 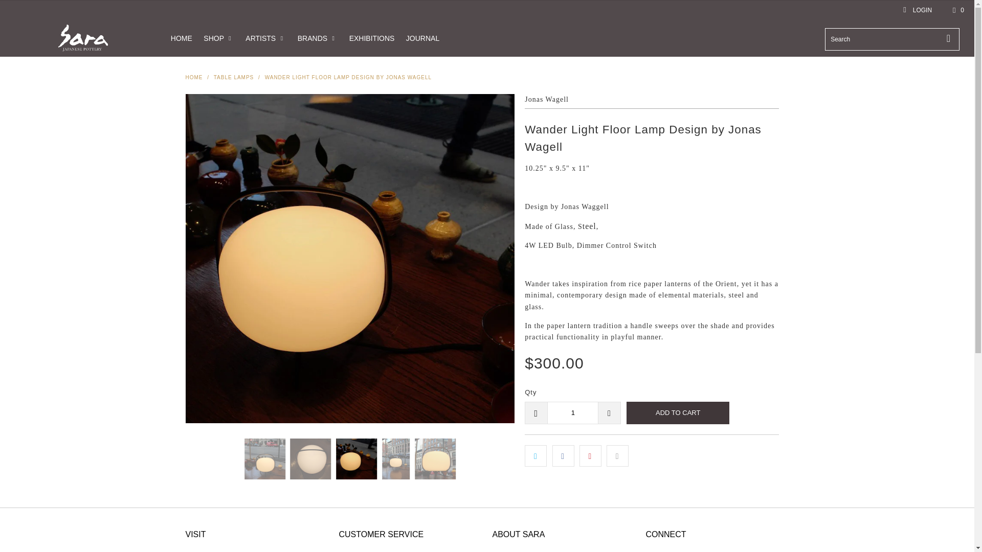 What do you see at coordinates (193, 77) in the screenshot?
I see `Sara Japanese Pottery` at bounding box center [193, 77].